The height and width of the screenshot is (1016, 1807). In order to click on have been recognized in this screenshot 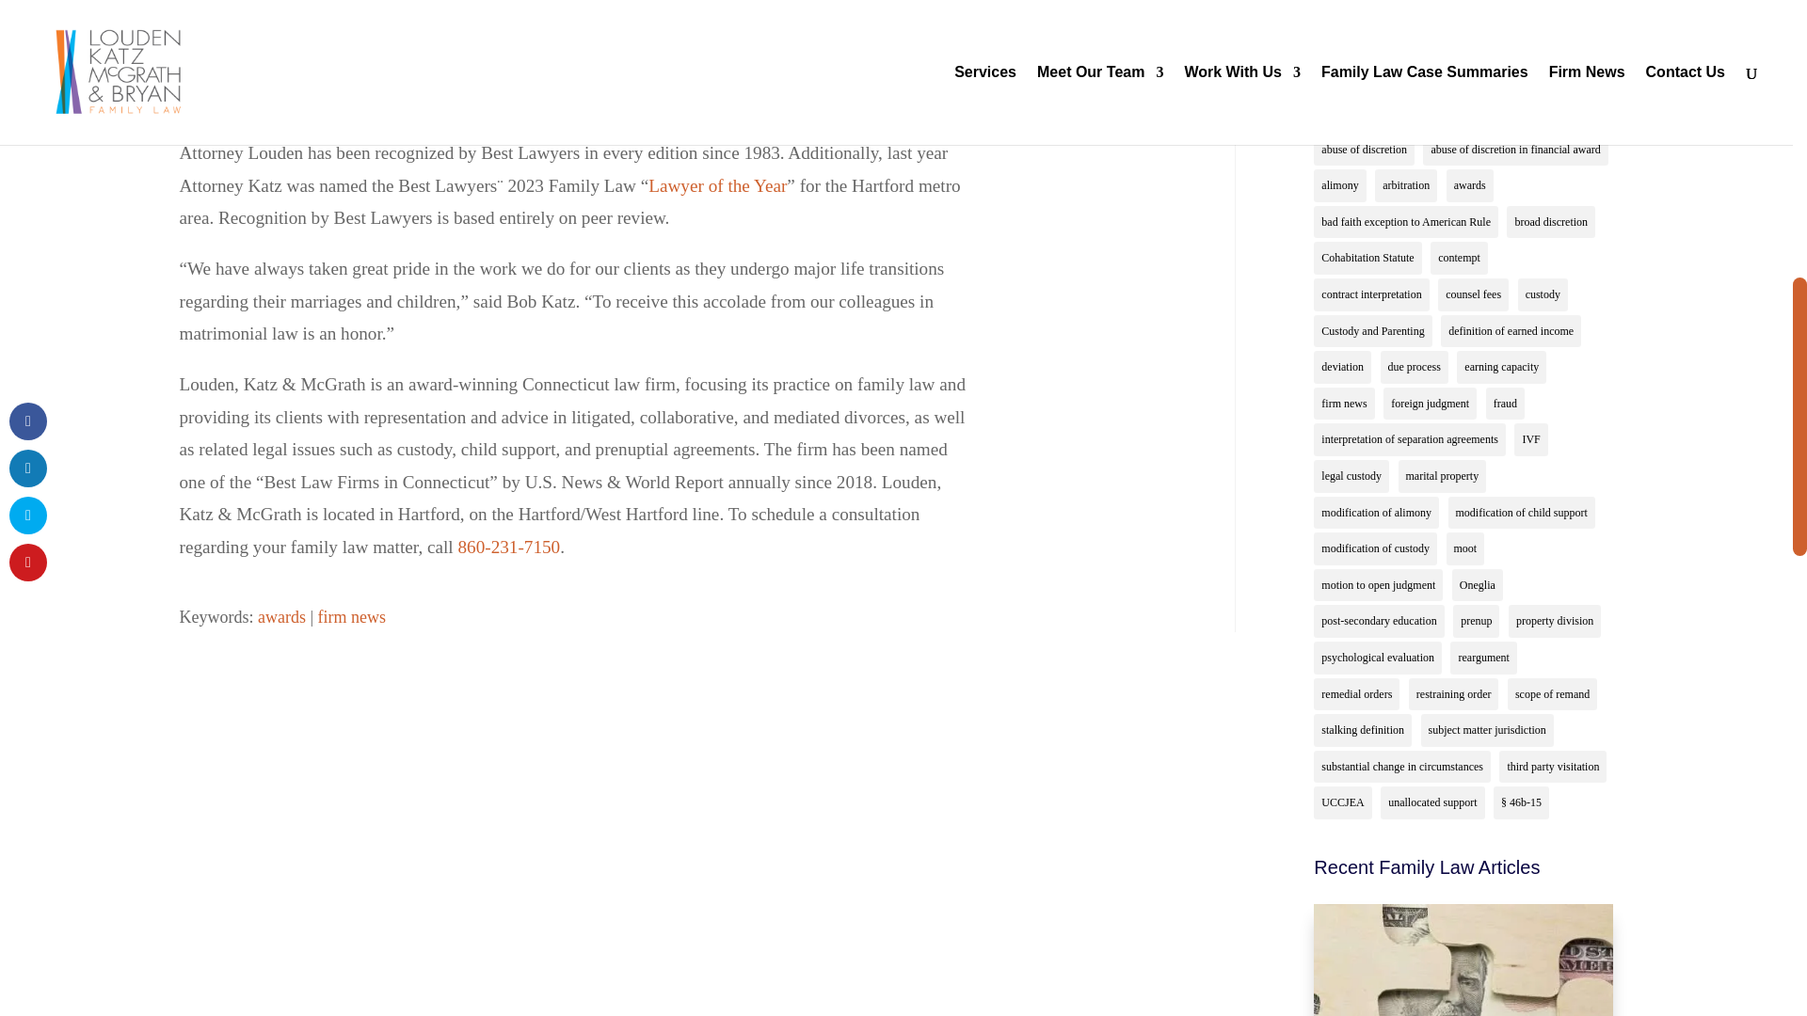, I will do `click(683, 38)`.